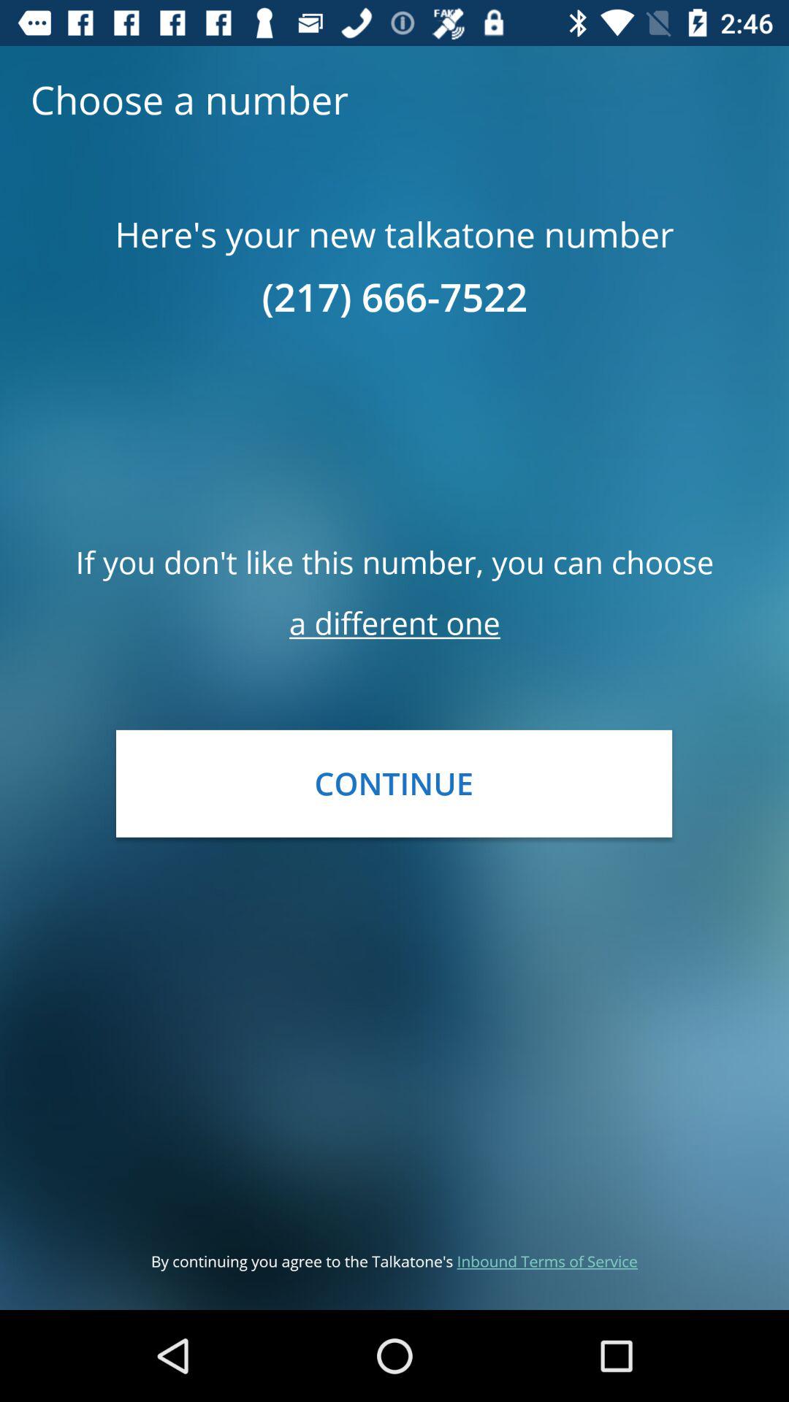 The width and height of the screenshot is (789, 1402). I want to click on swipe to a different one icon, so click(394, 622).